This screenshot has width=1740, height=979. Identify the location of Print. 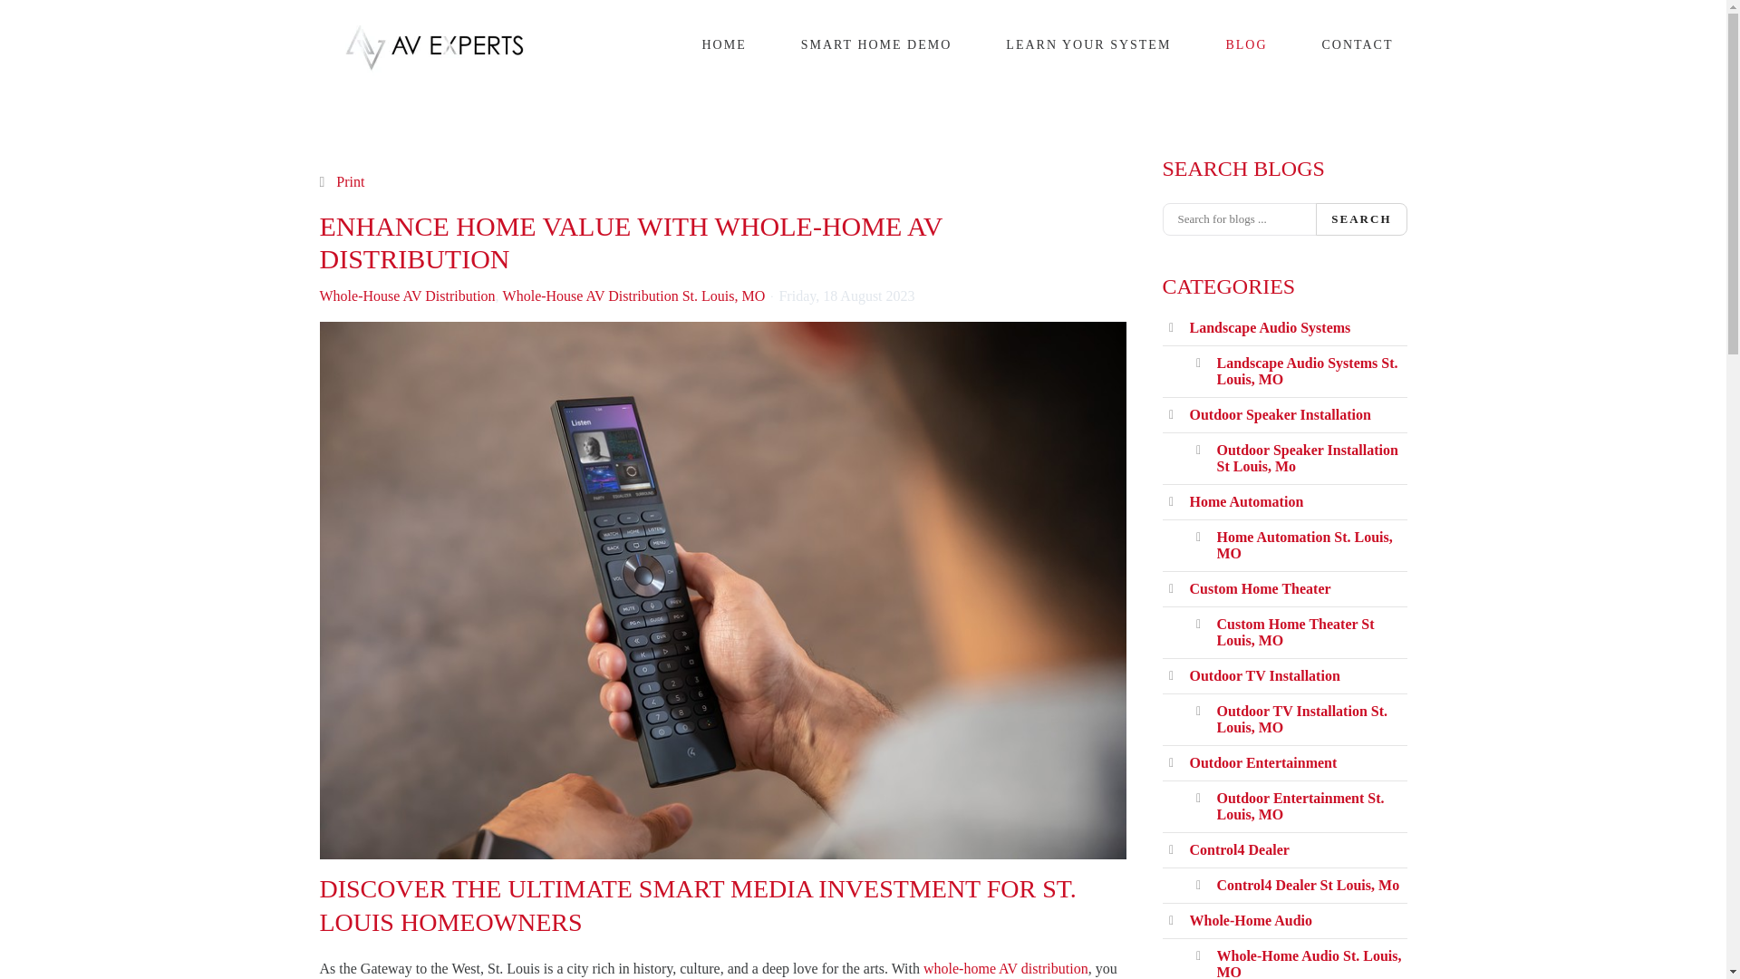
(350, 181).